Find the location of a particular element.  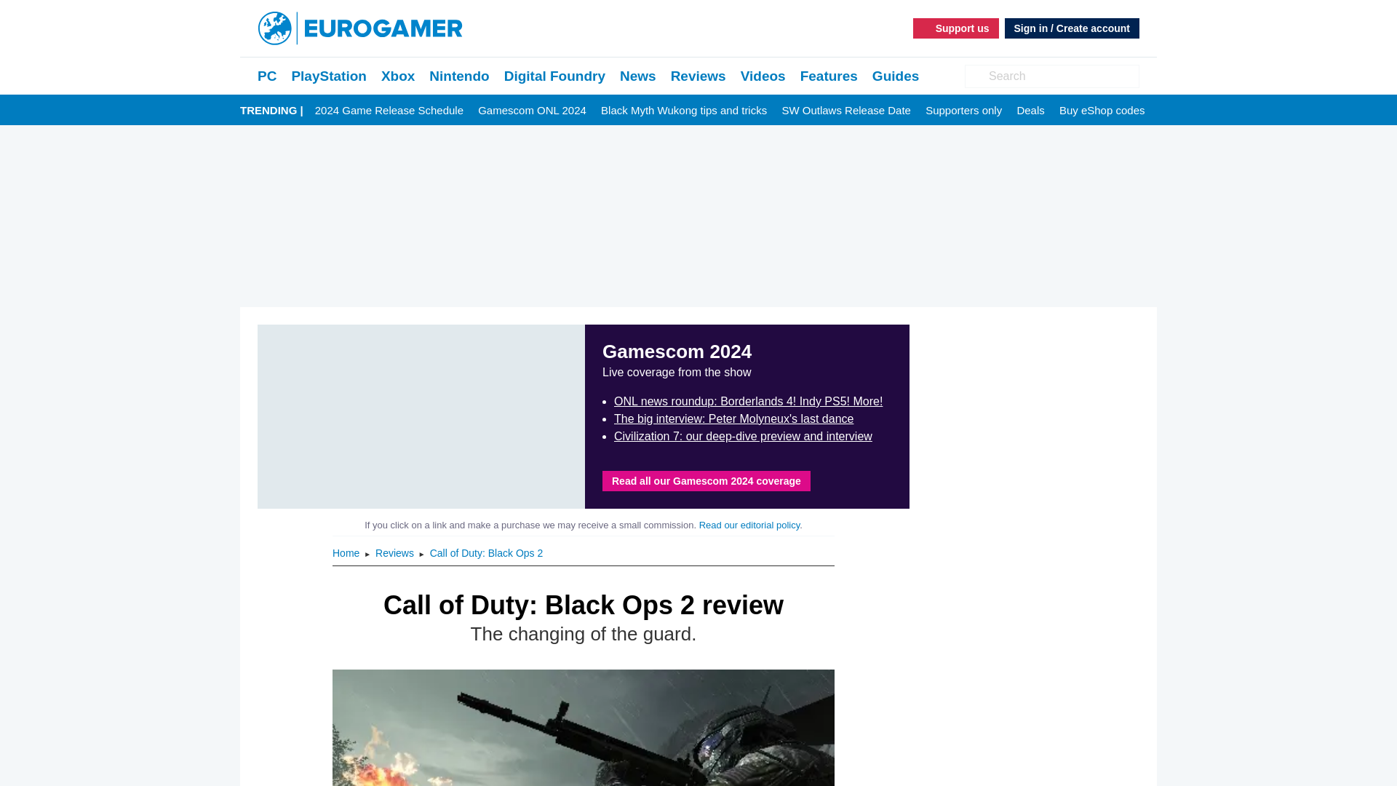

Nintendo is located at coordinates (458, 76).